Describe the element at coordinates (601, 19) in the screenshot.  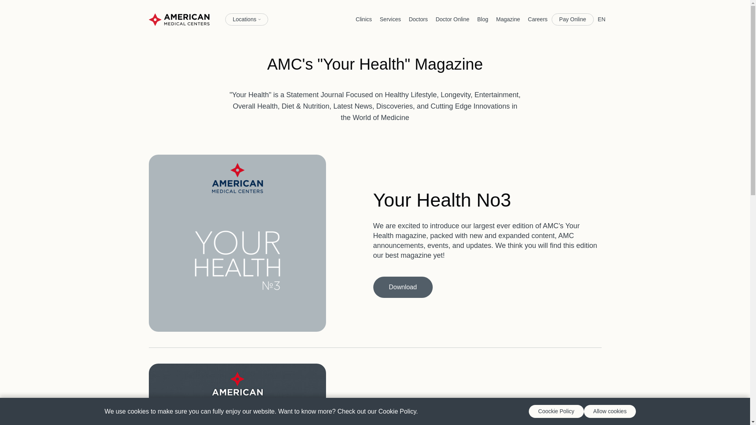
I see `EN` at that location.